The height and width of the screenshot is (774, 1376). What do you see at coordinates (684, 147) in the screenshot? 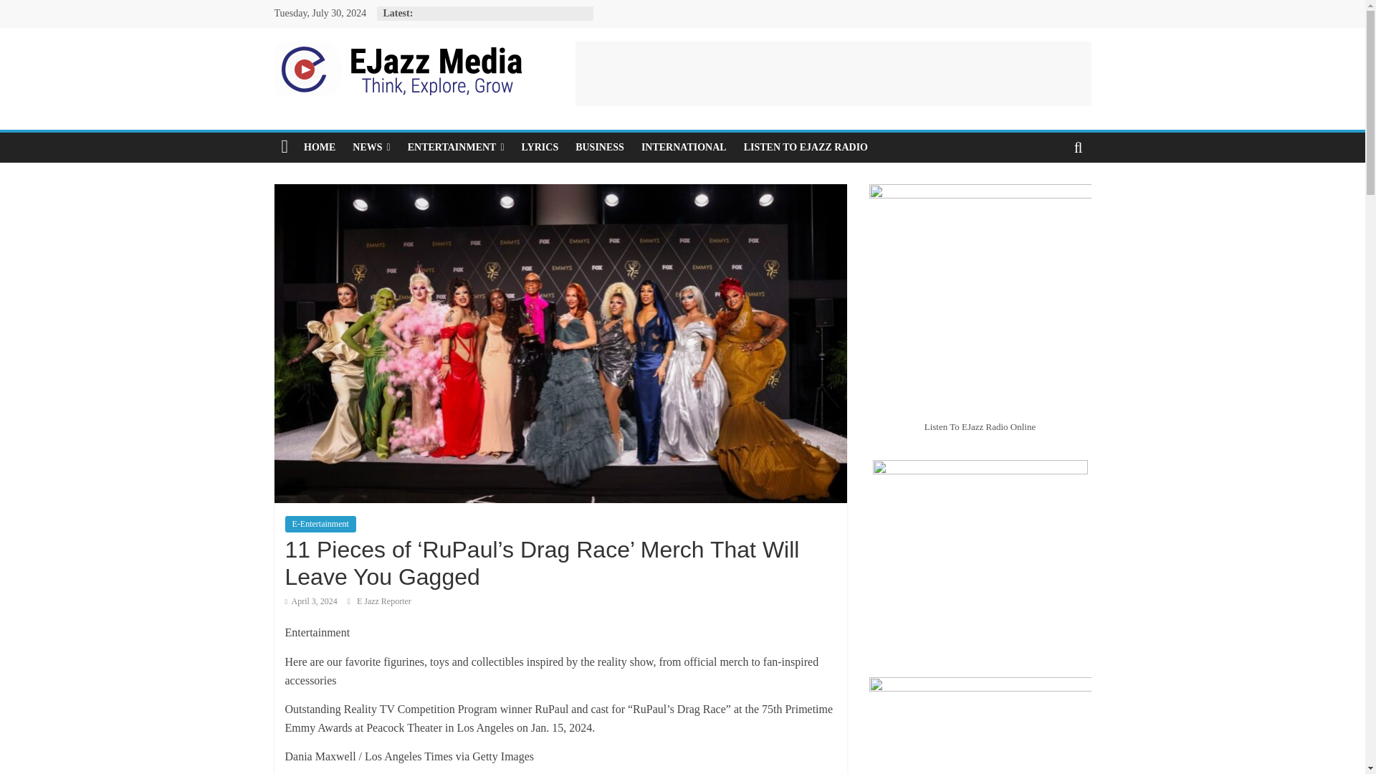
I see `INTERNATIONAL` at bounding box center [684, 147].